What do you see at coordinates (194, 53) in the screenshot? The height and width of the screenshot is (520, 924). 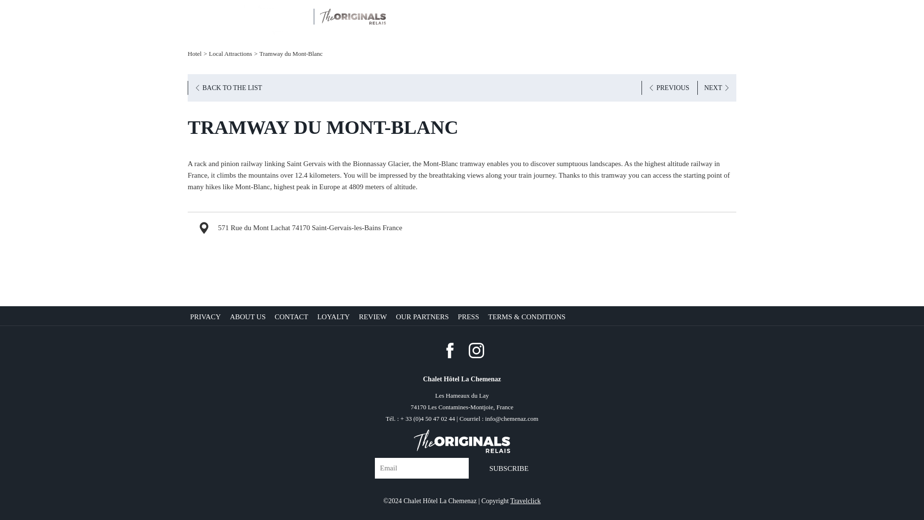 I see `Hotel` at bounding box center [194, 53].